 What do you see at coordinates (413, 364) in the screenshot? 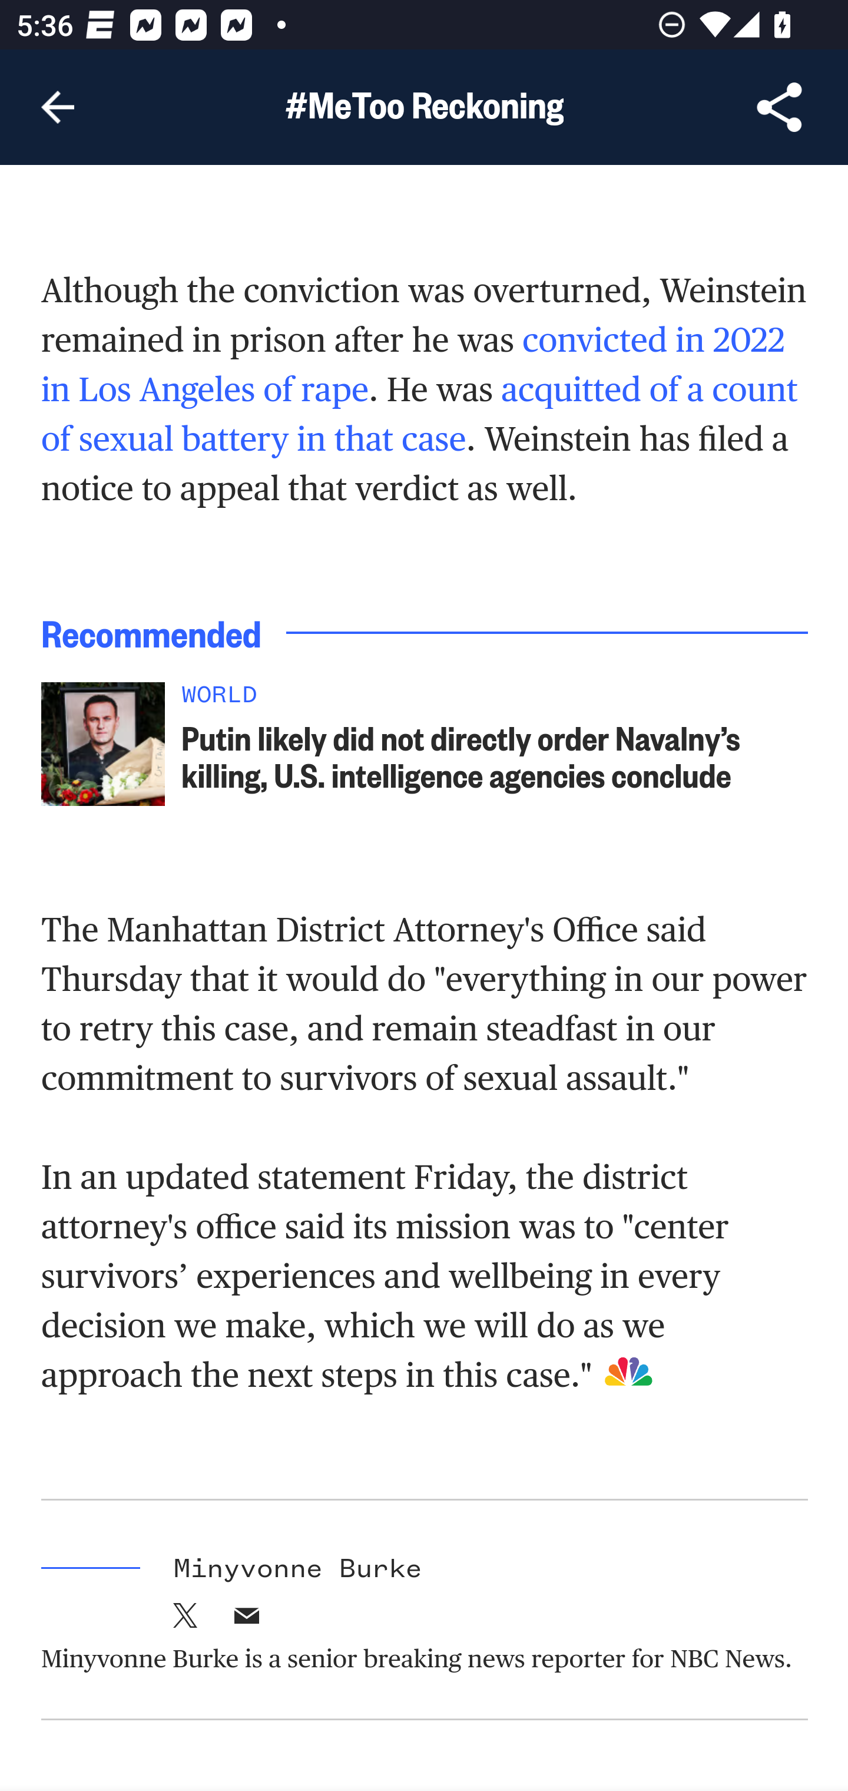
I see `convicted in 2022 in Los Angeles of rape` at bounding box center [413, 364].